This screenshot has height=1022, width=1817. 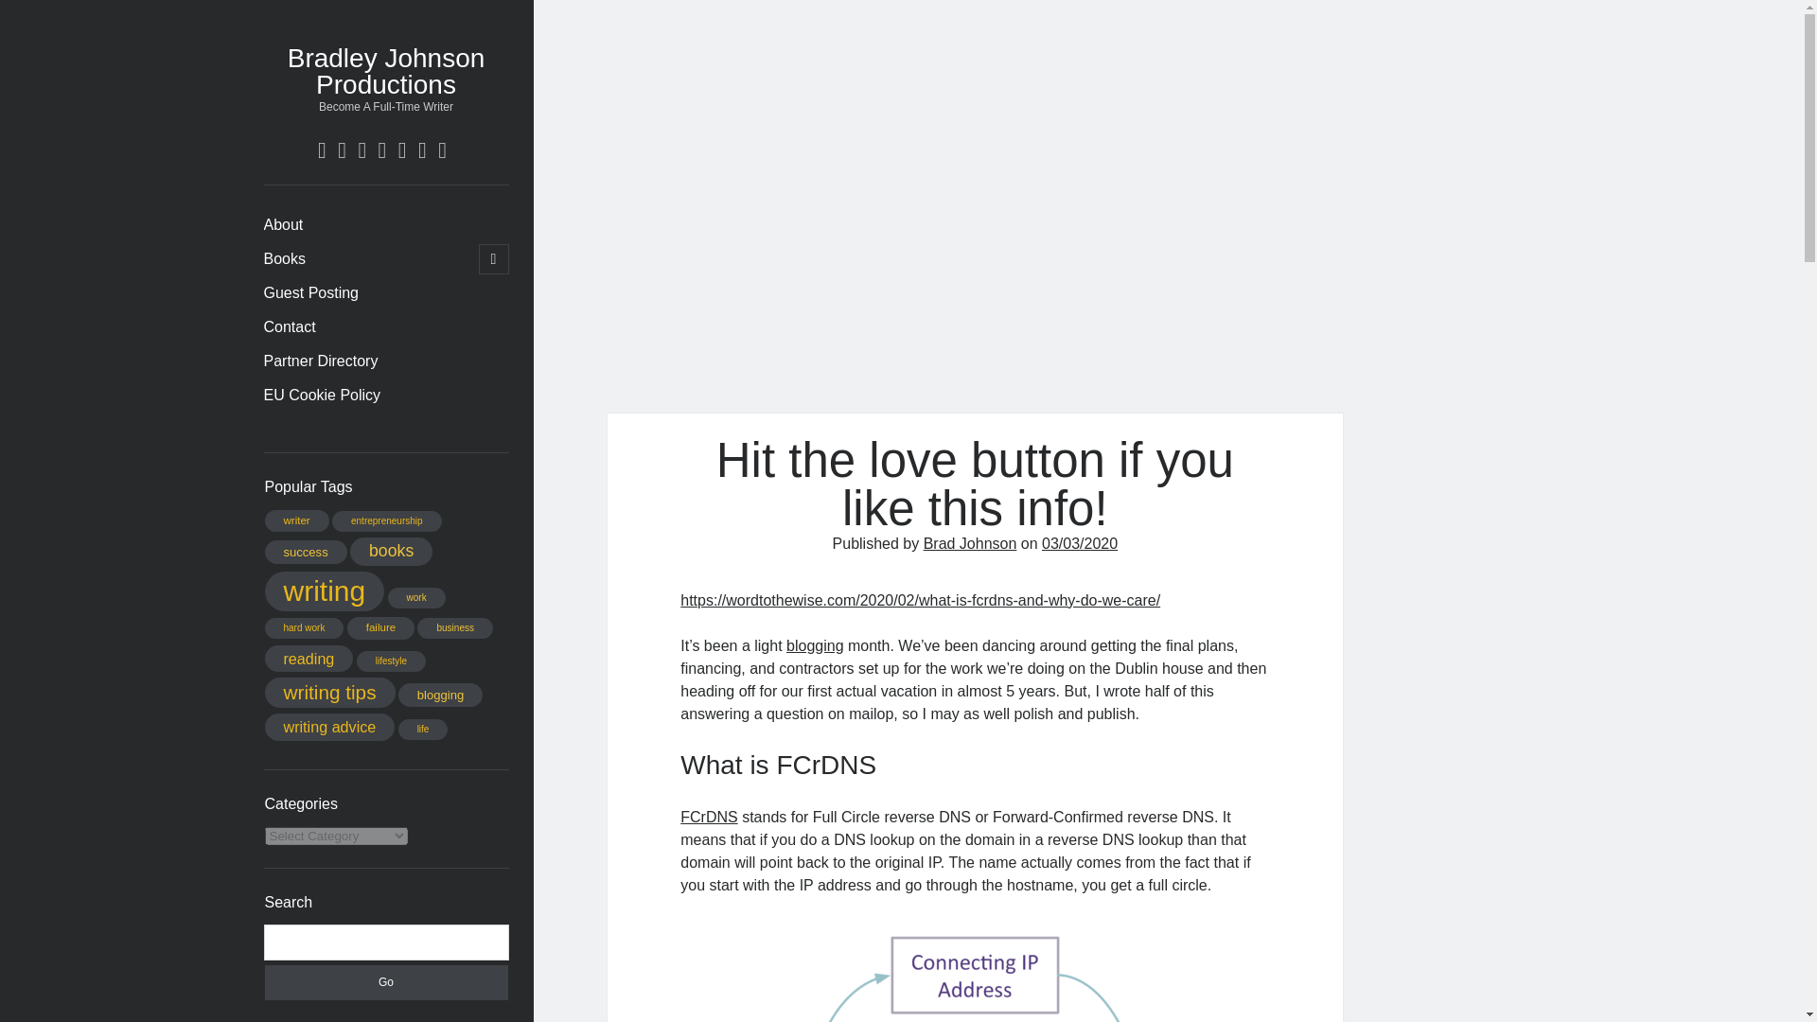 What do you see at coordinates (306, 553) in the screenshot?
I see `success` at bounding box center [306, 553].